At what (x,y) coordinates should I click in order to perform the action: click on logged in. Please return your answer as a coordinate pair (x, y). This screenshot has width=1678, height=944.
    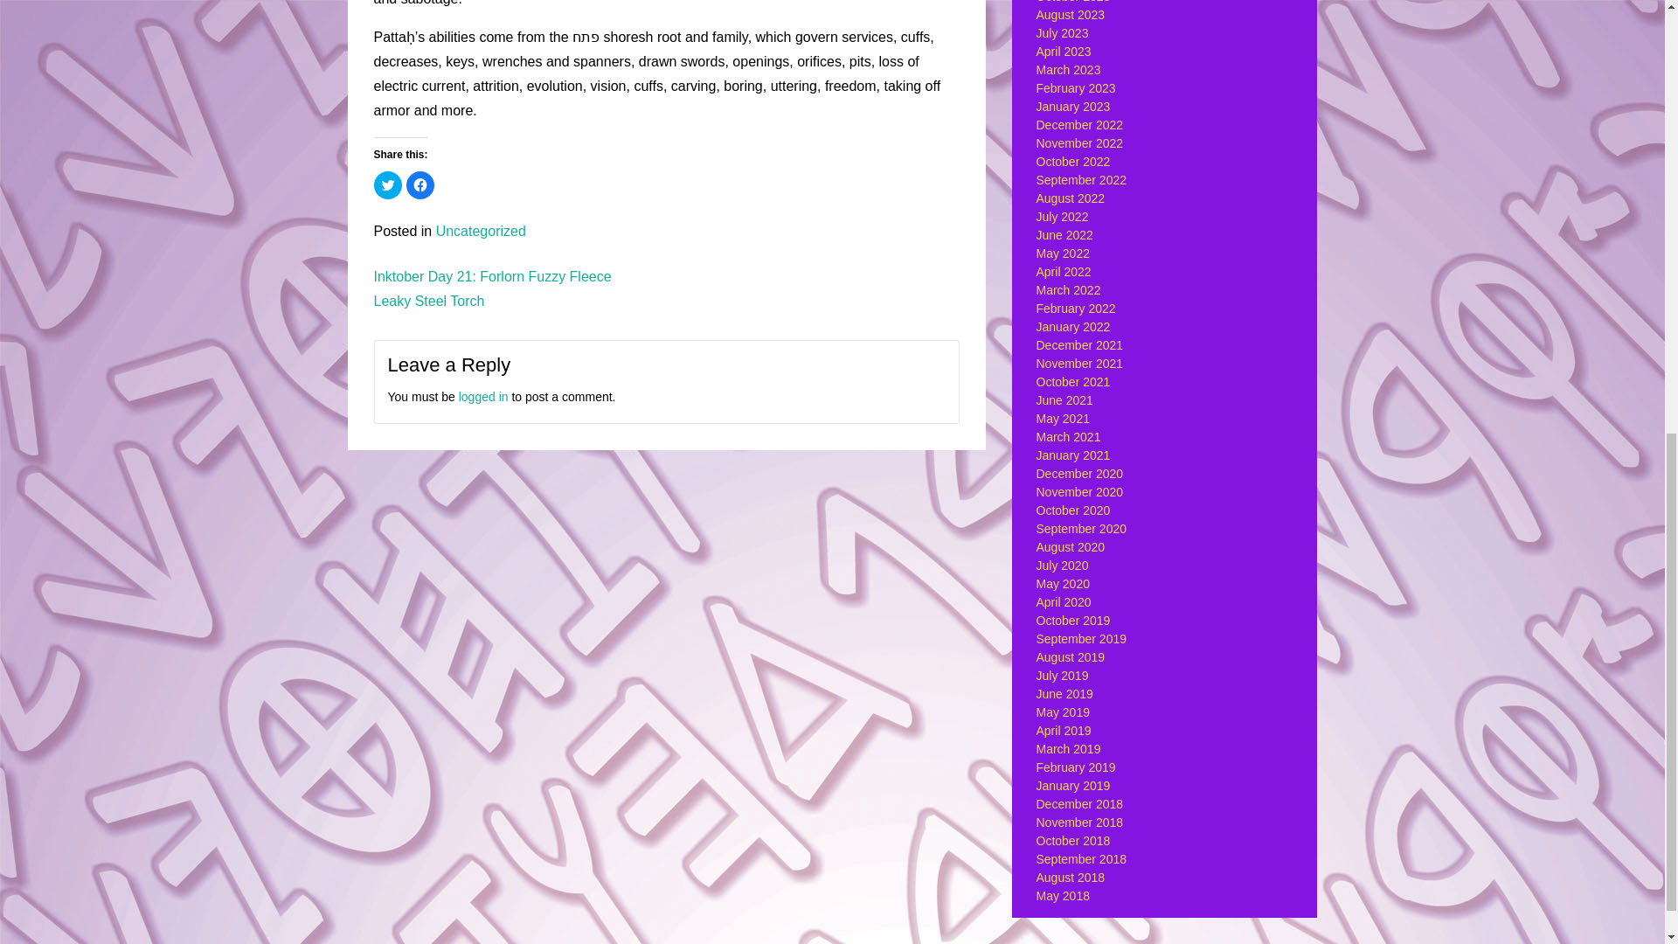
    Looking at the image, I should click on (482, 397).